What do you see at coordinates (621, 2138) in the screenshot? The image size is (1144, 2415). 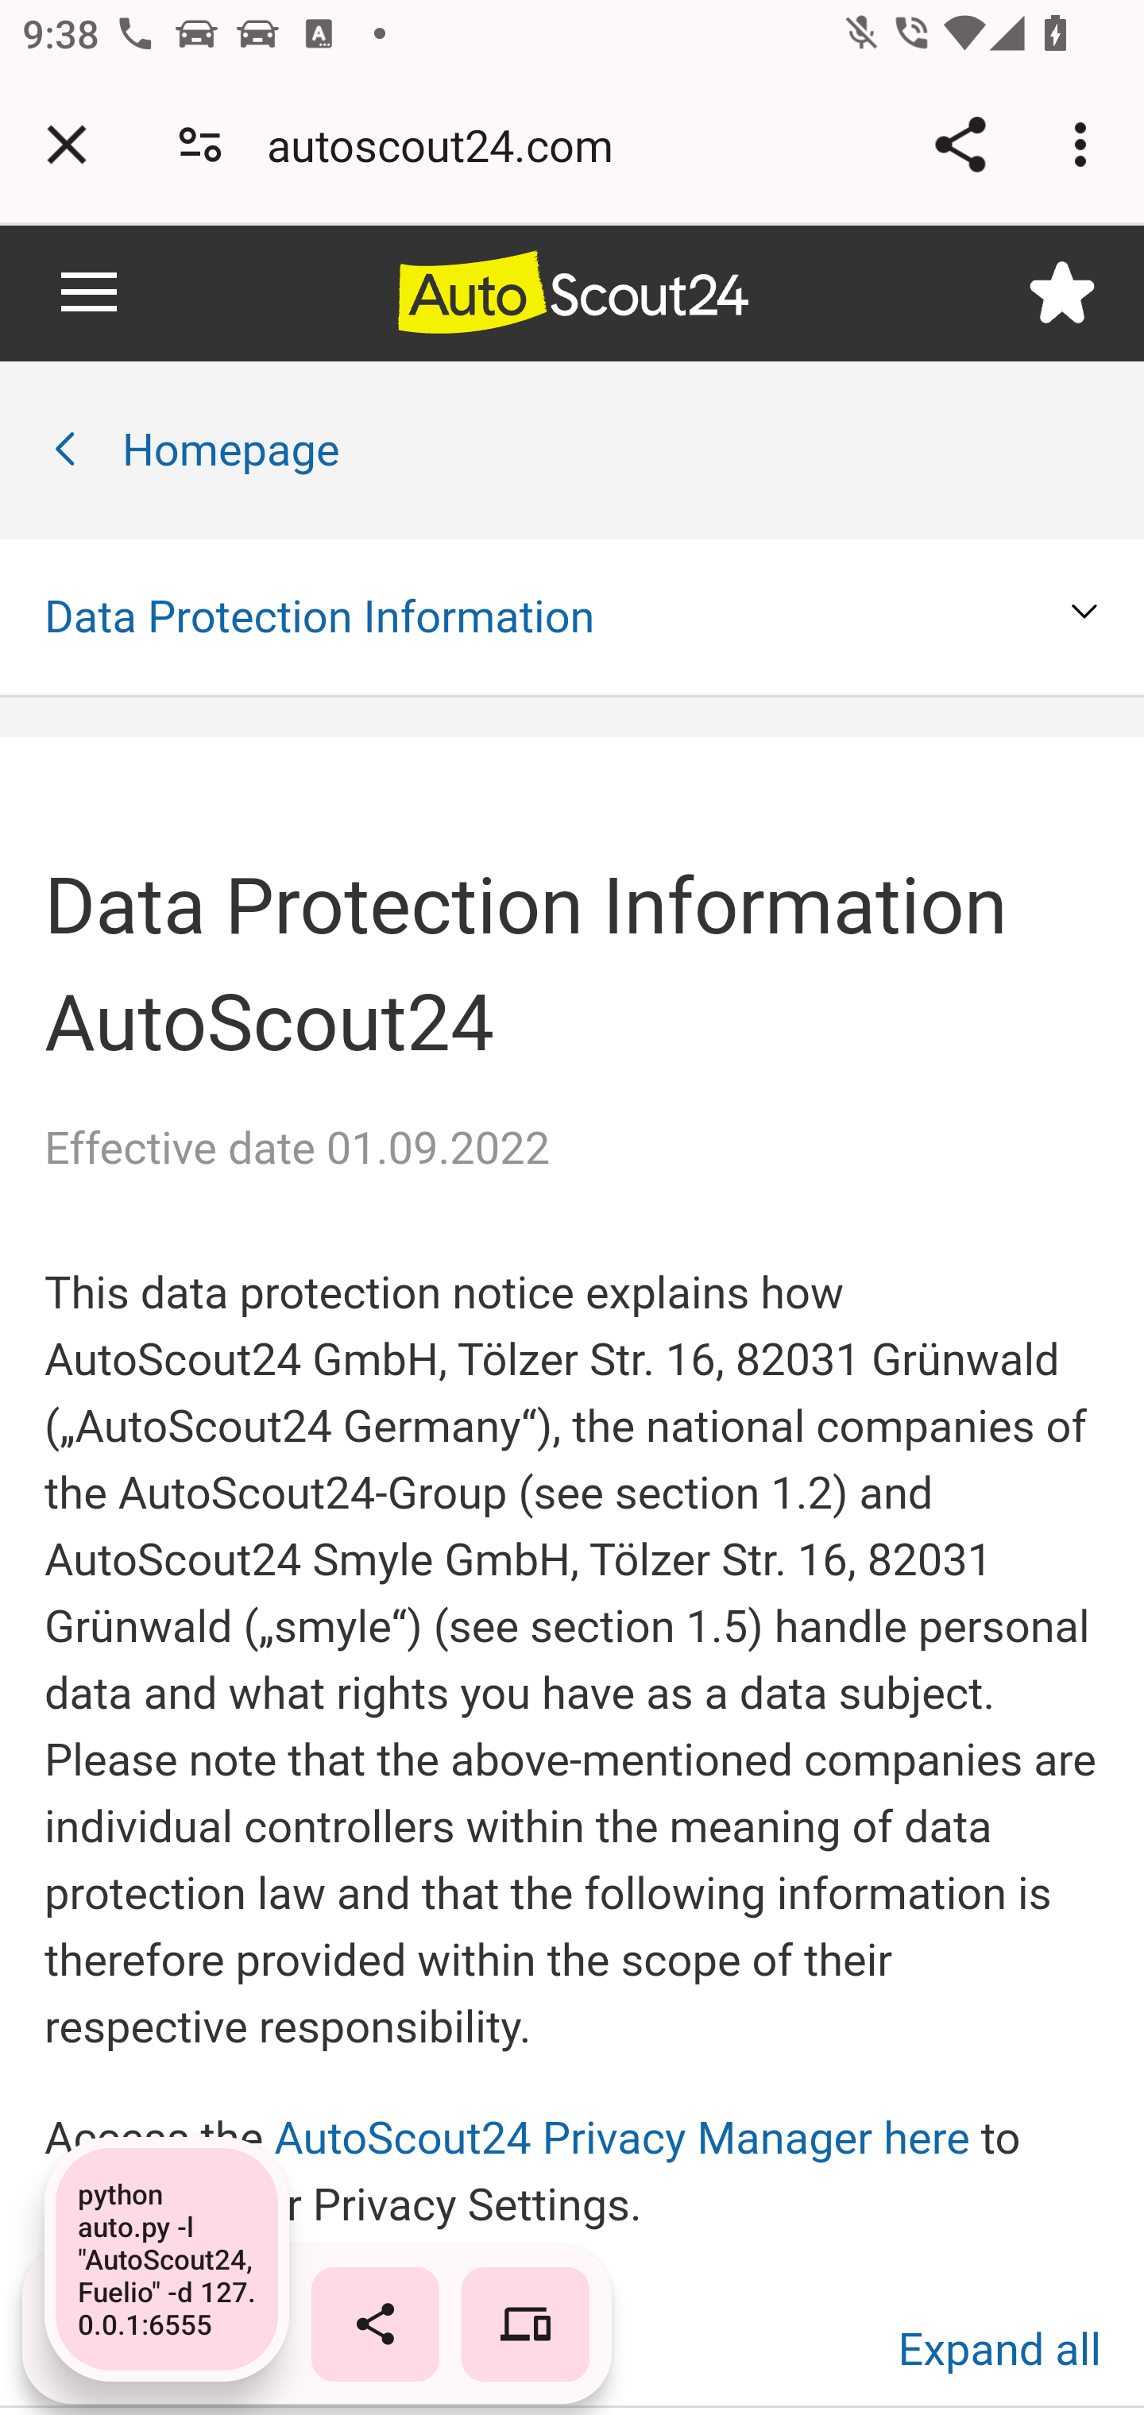 I see `AutoScout24 Privacy Manager here` at bounding box center [621, 2138].